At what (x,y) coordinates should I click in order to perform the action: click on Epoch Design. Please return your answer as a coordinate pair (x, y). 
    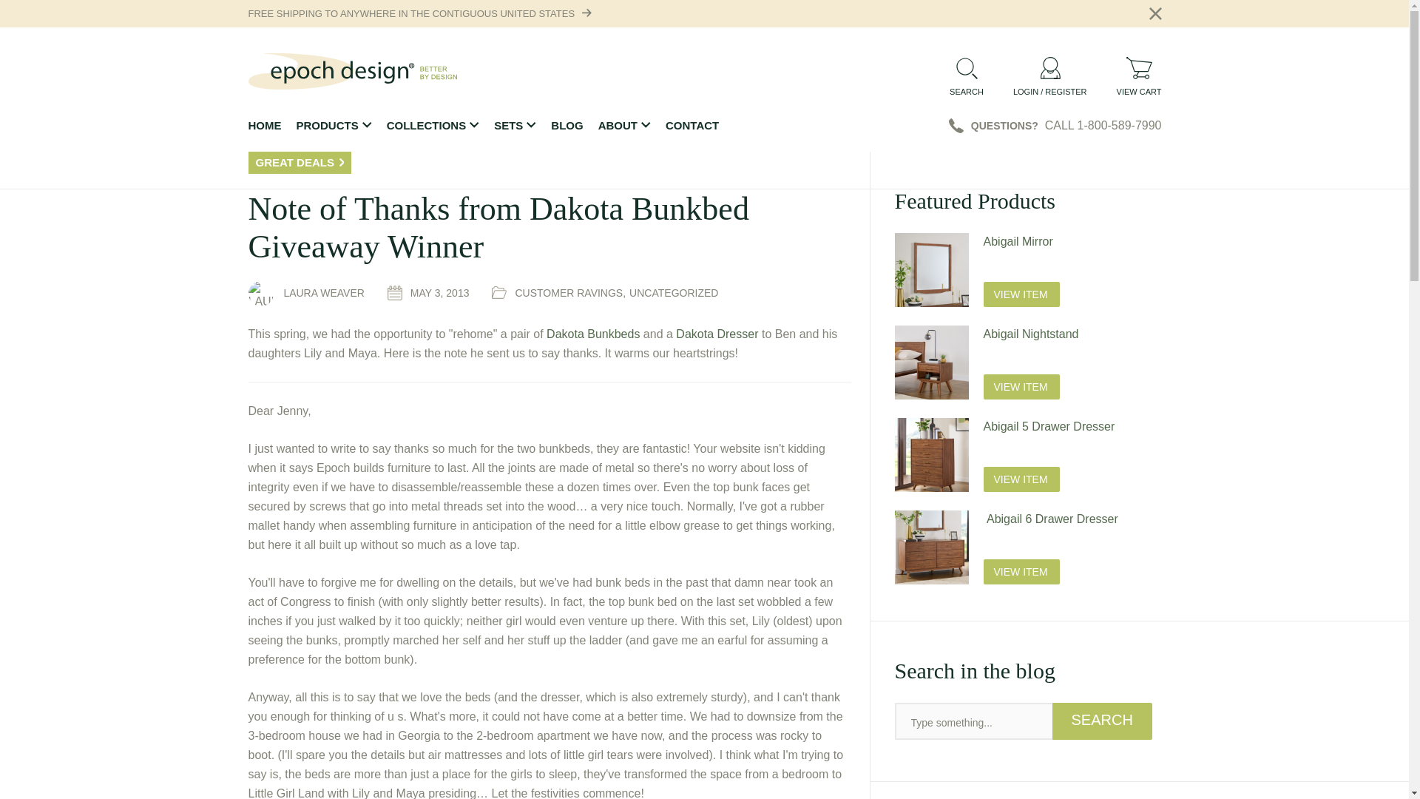
    Looking at the image, I should click on (353, 71).